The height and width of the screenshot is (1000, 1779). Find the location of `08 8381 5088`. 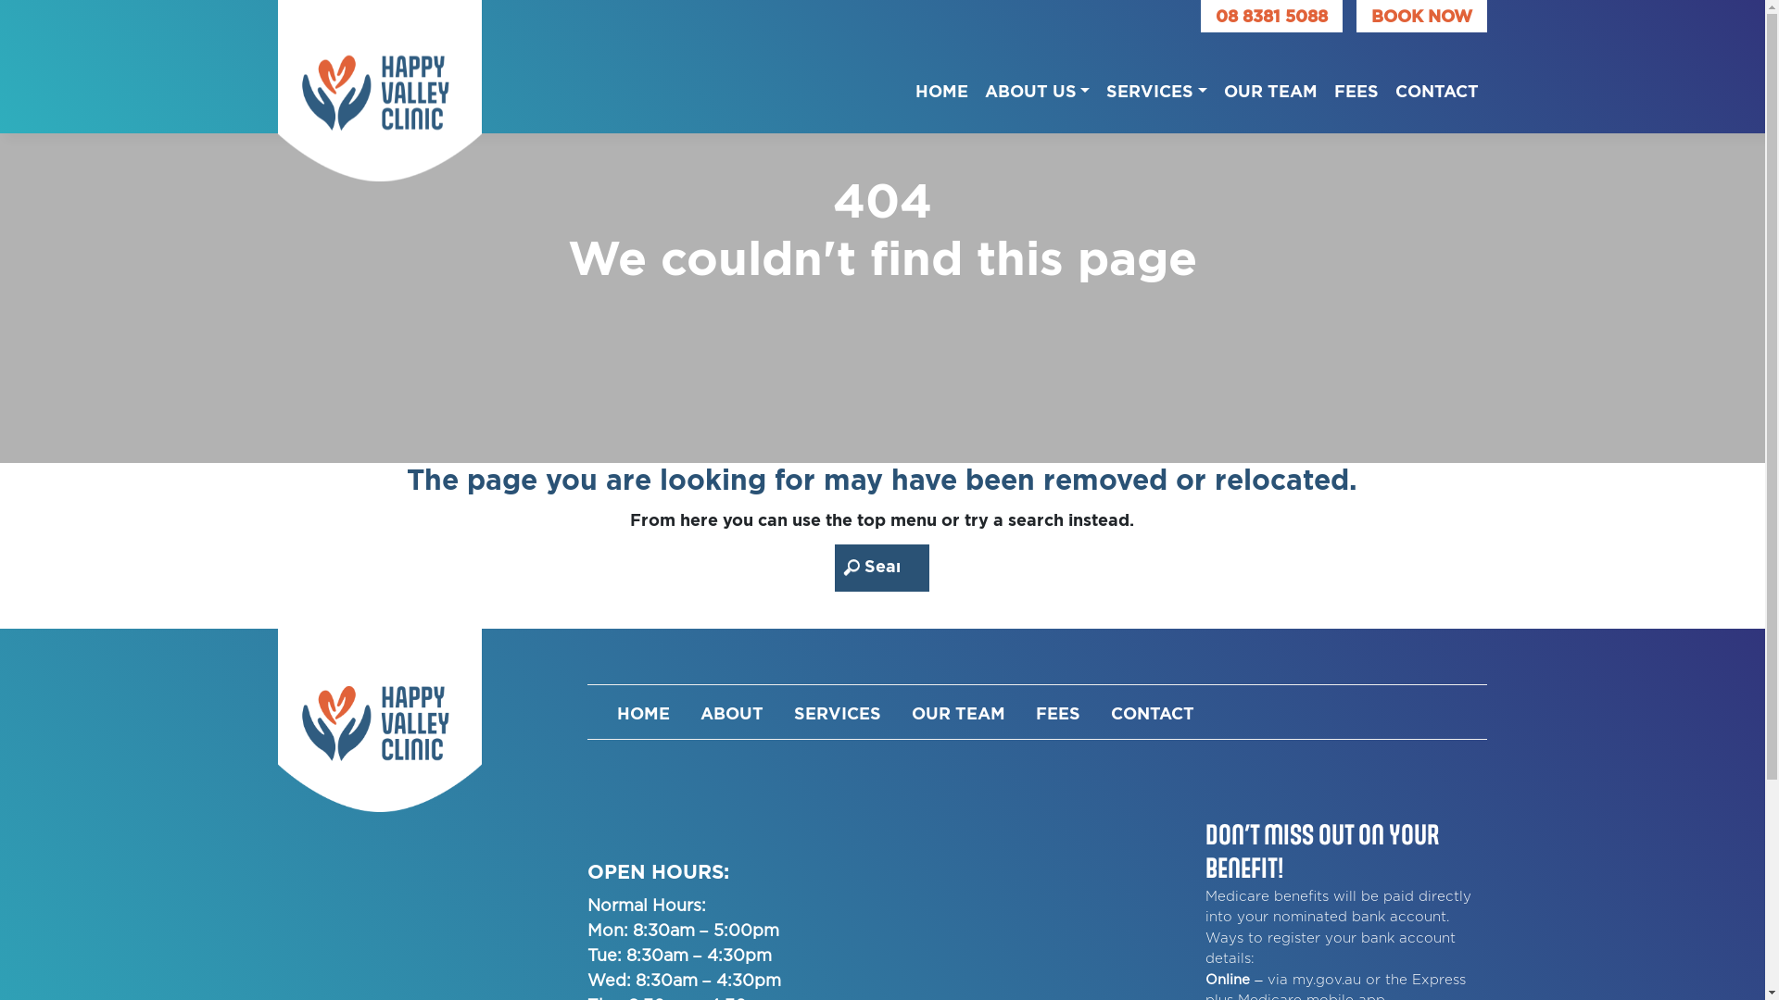

08 8381 5088 is located at coordinates (1271, 16).